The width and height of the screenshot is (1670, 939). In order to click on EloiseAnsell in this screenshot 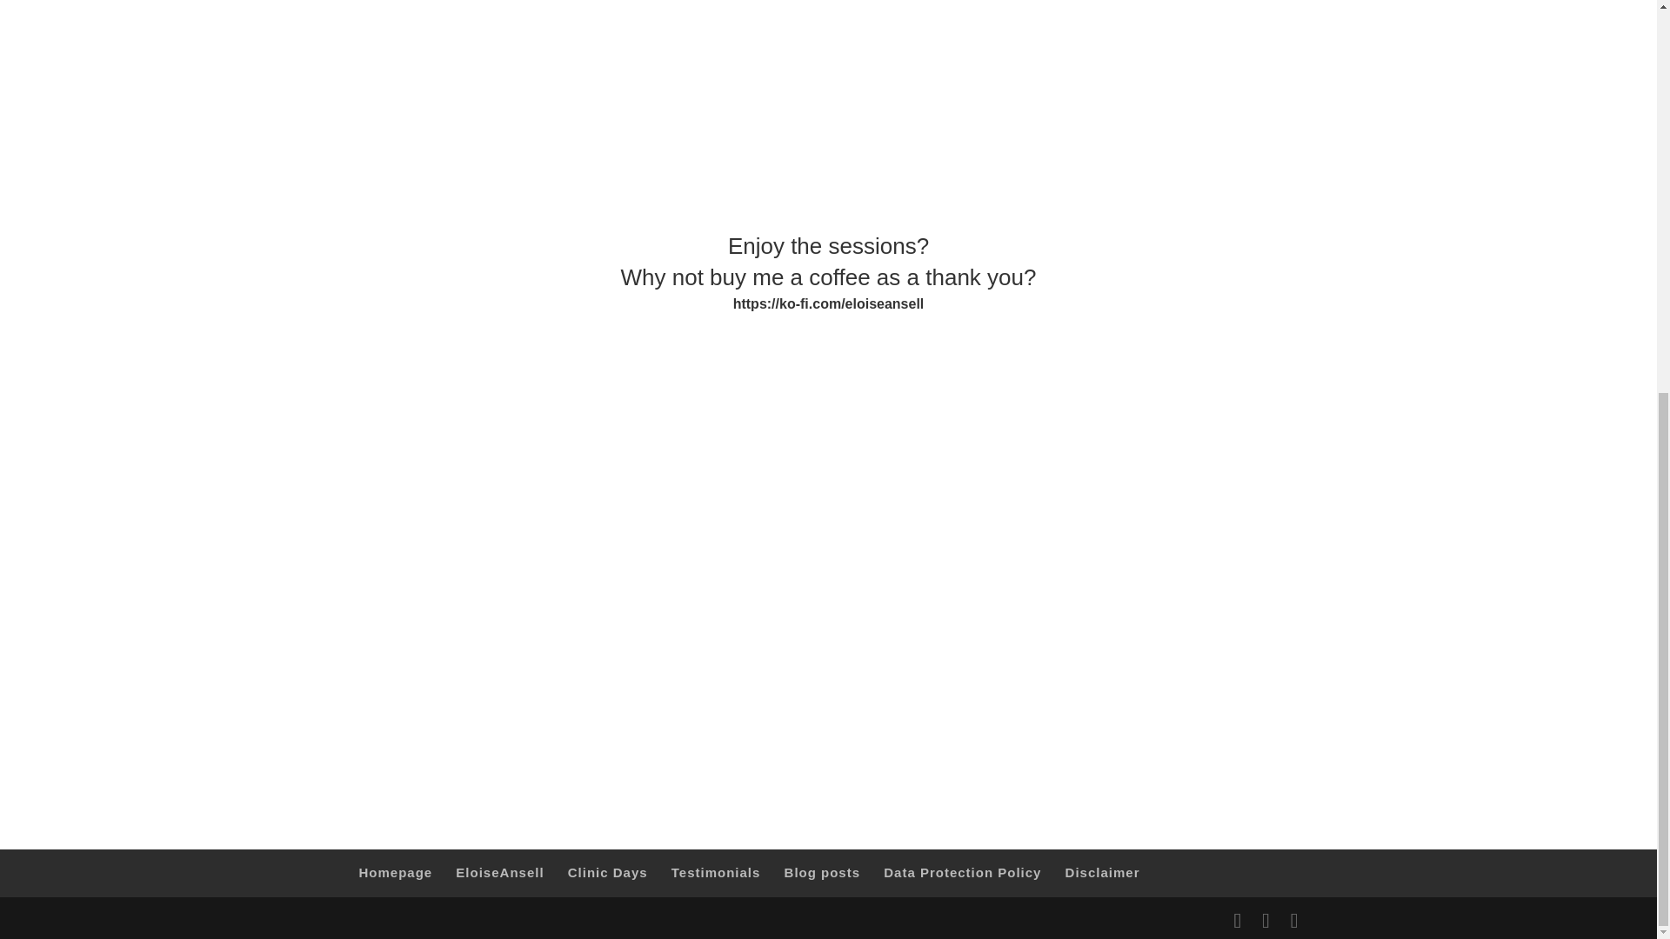, I will do `click(499, 871)`.